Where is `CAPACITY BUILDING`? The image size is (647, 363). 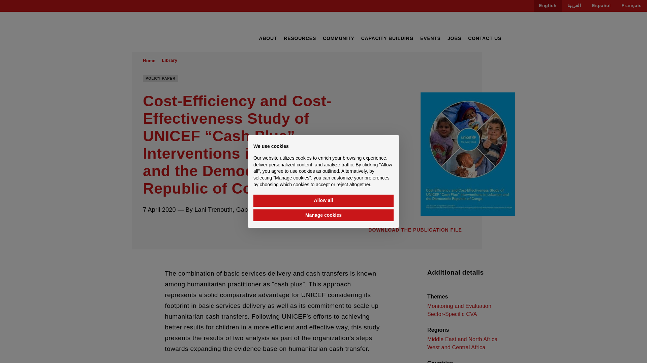 CAPACITY BUILDING is located at coordinates (387, 38).